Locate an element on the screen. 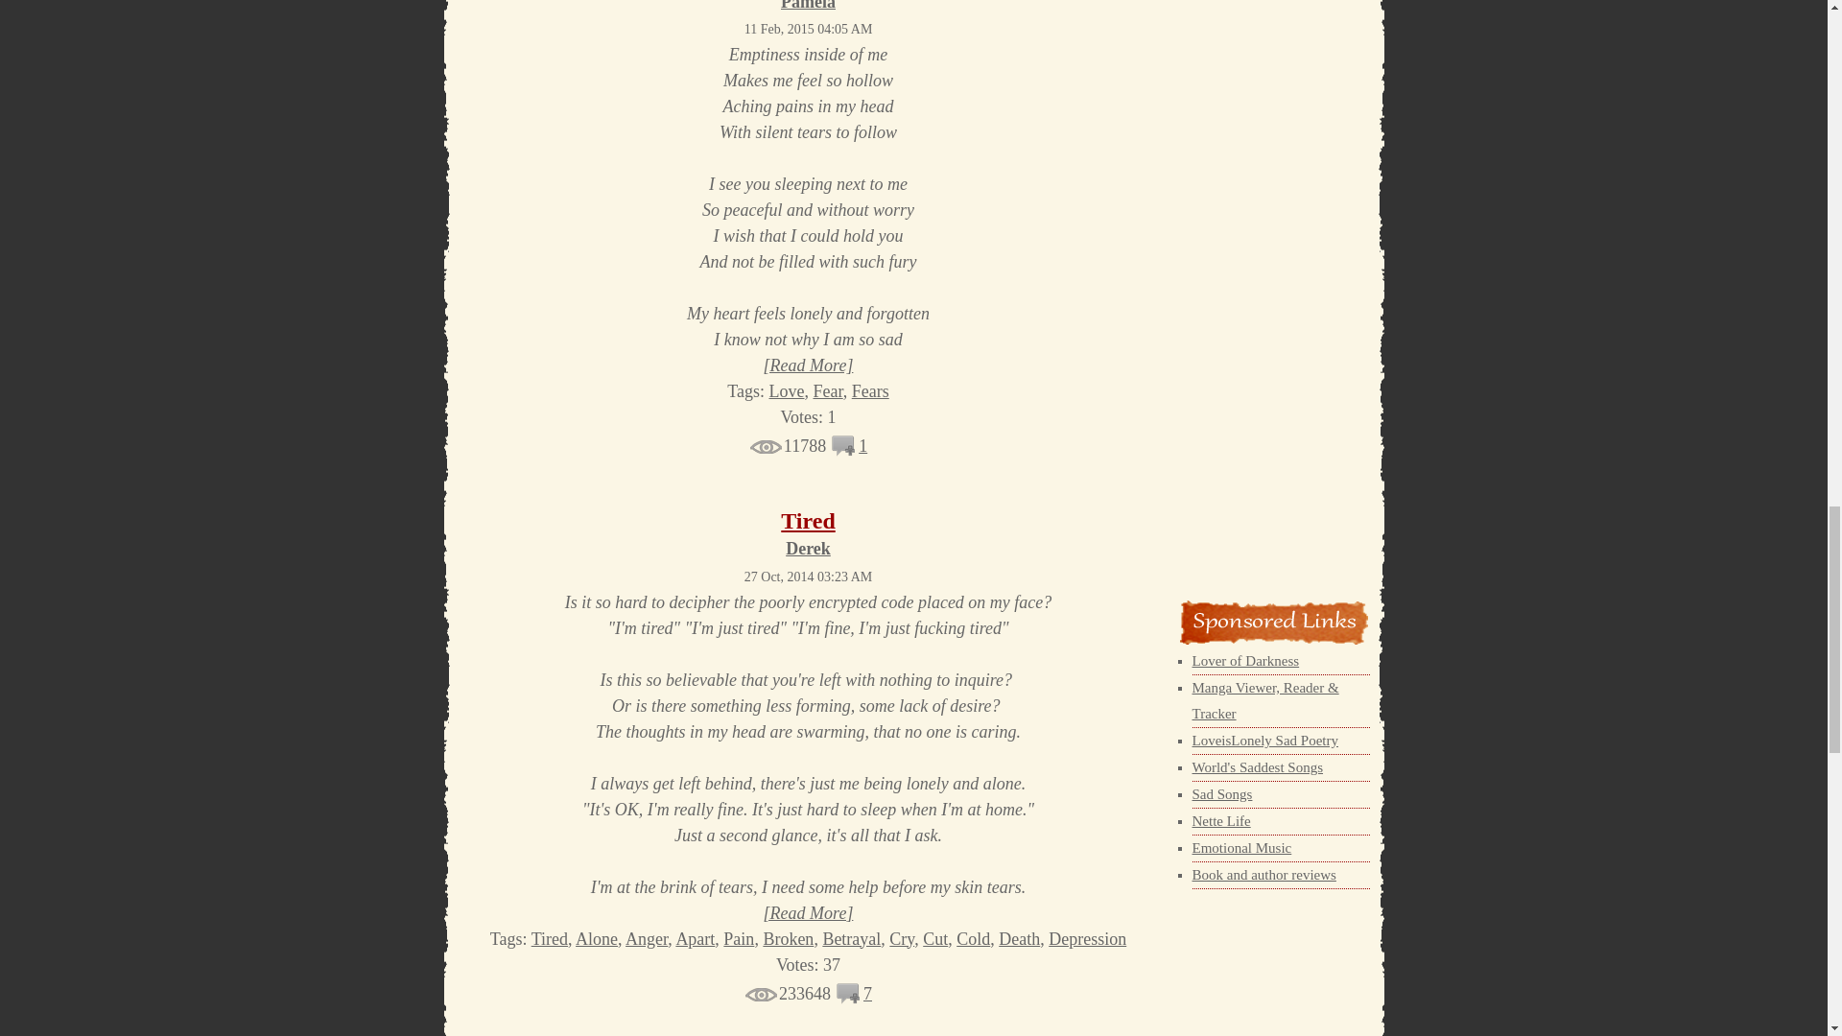 This screenshot has width=1842, height=1036. Post a comment is located at coordinates (844, 451).